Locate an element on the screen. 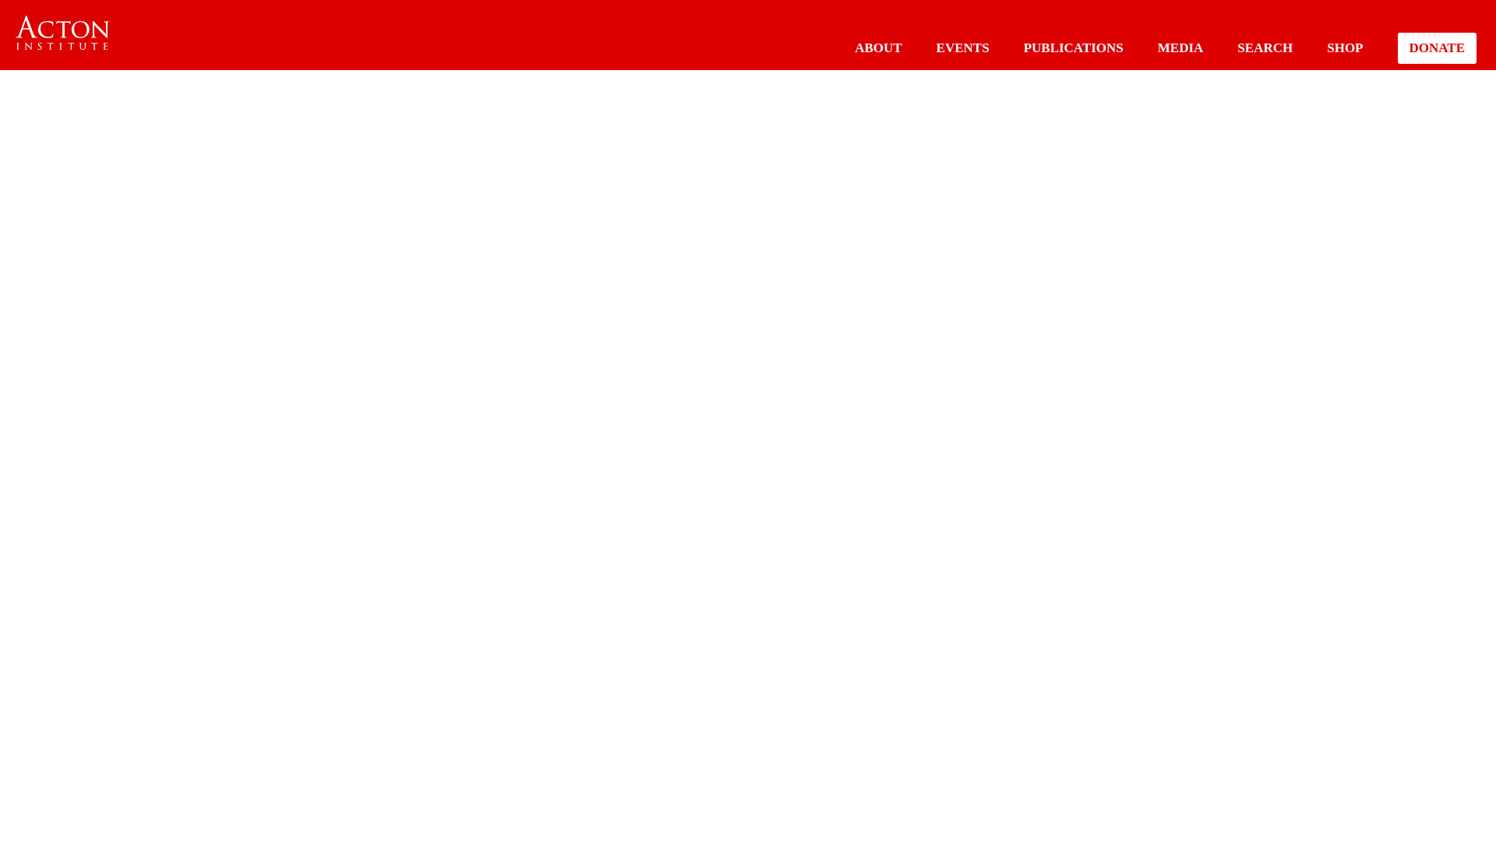 This screenshot has width=1496, height=841. SEARCH is located at coordinates (1264, 48).